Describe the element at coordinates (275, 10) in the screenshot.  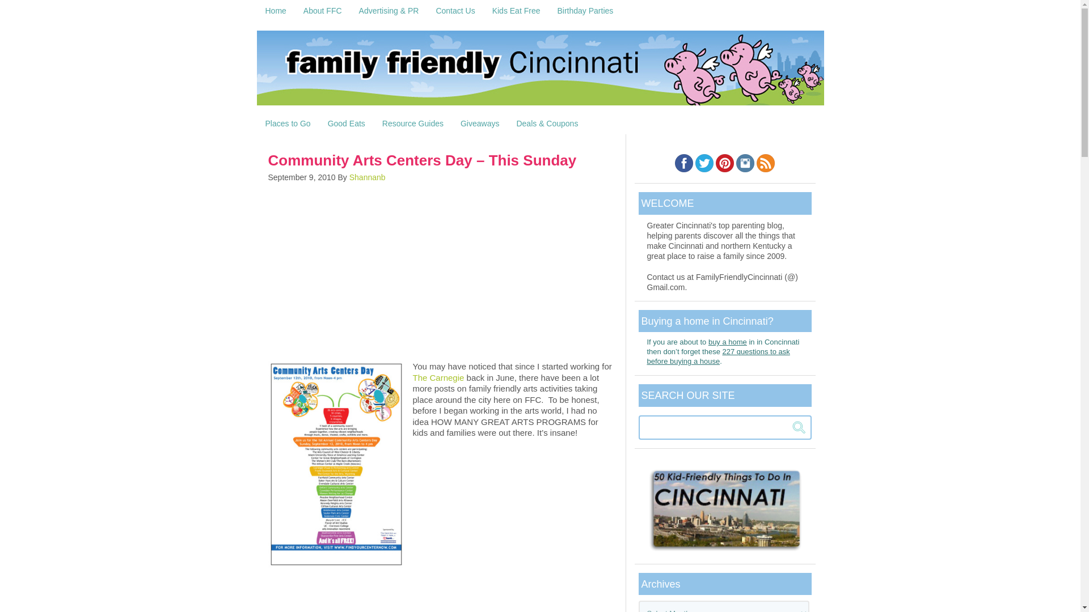
I see `Home` at that location.